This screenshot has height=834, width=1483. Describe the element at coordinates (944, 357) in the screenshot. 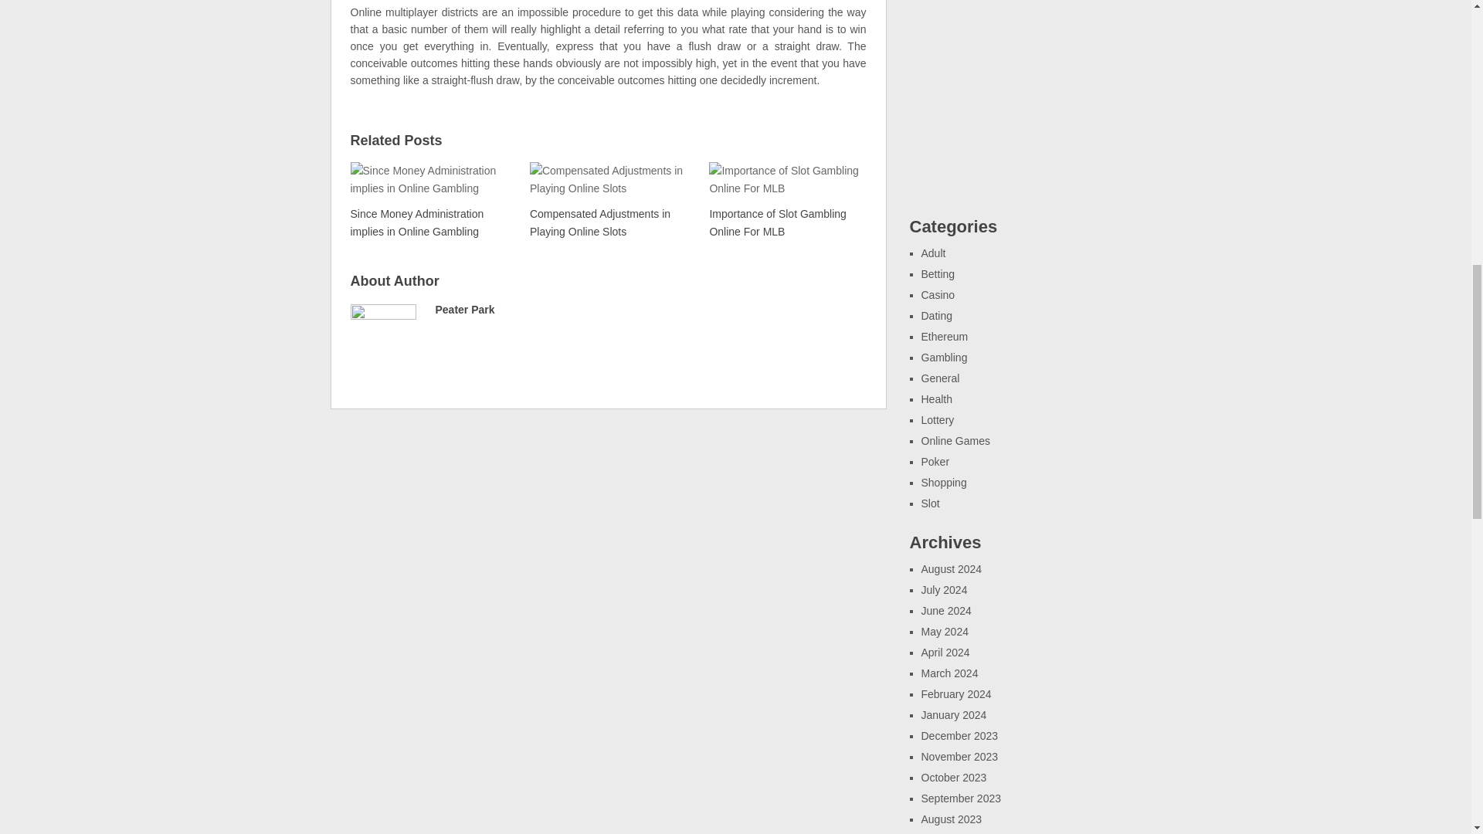

I see `Gambling` at that location.